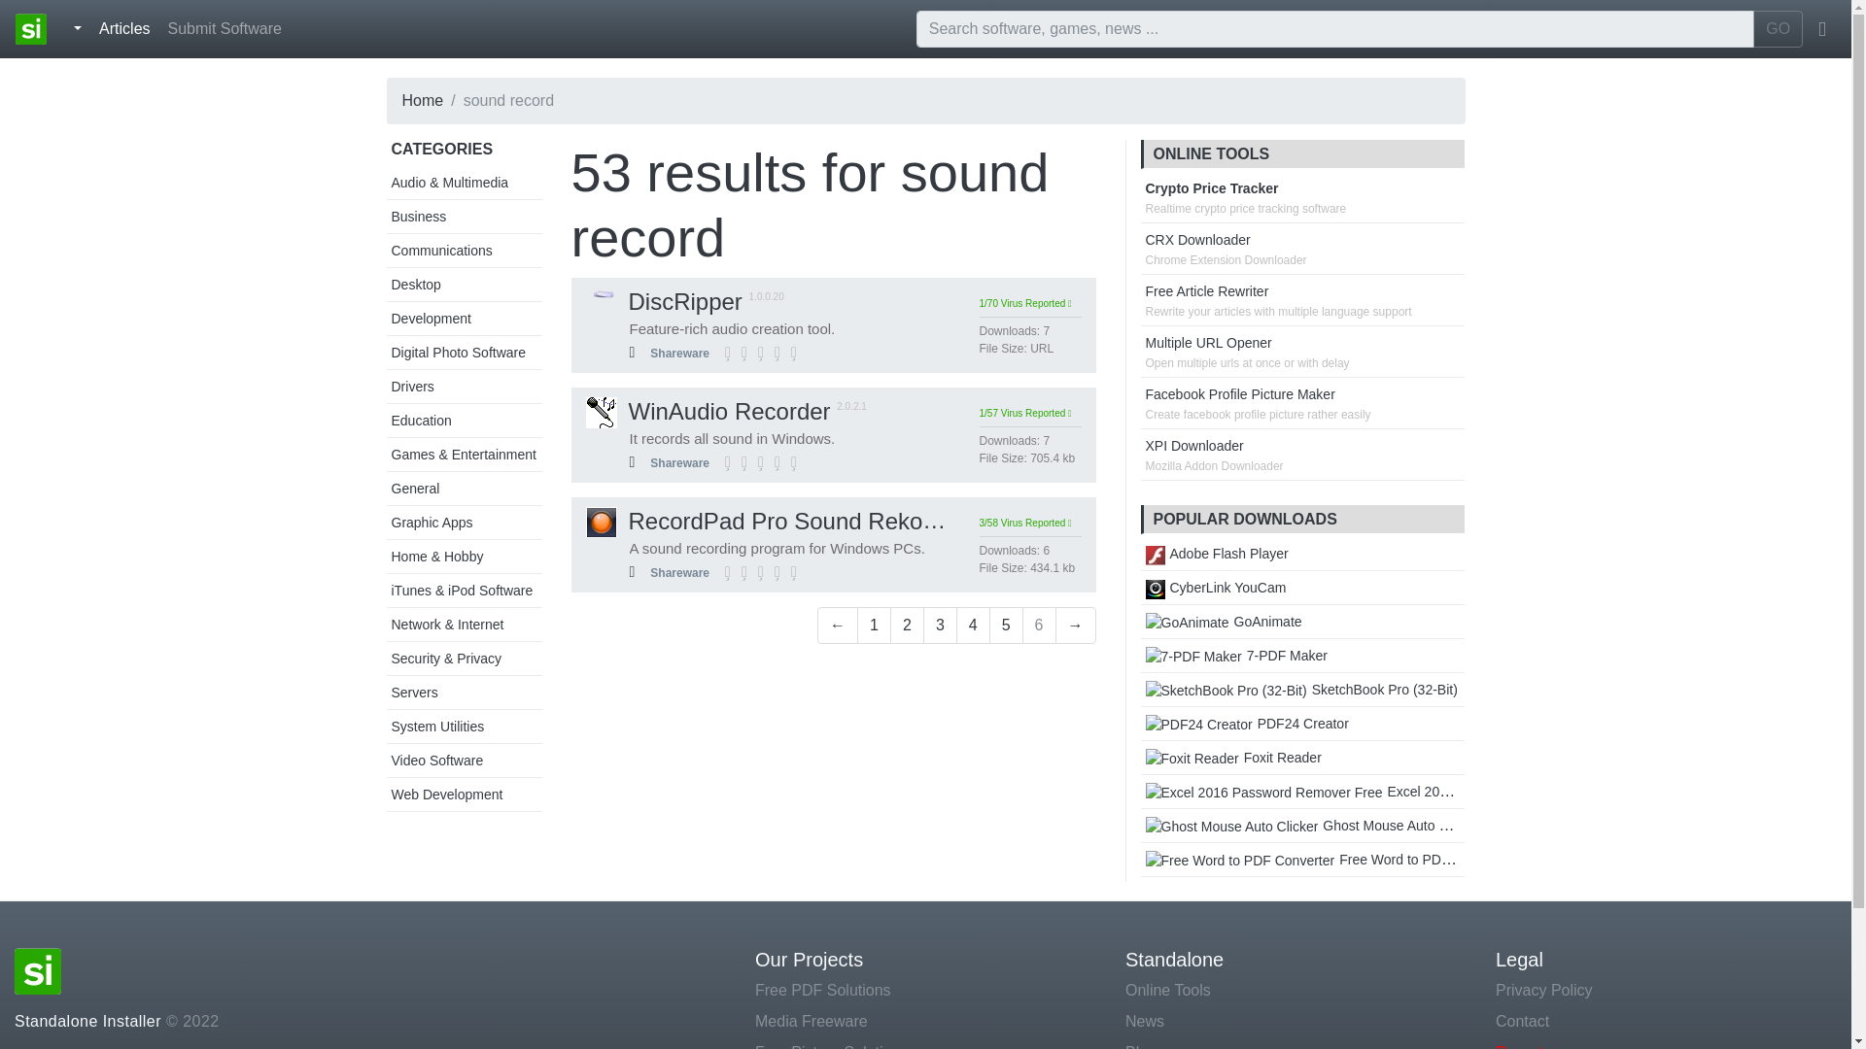  Describe the element at coordinates (663, 301) in the screenshot. I see `DiscRipper` at that location.